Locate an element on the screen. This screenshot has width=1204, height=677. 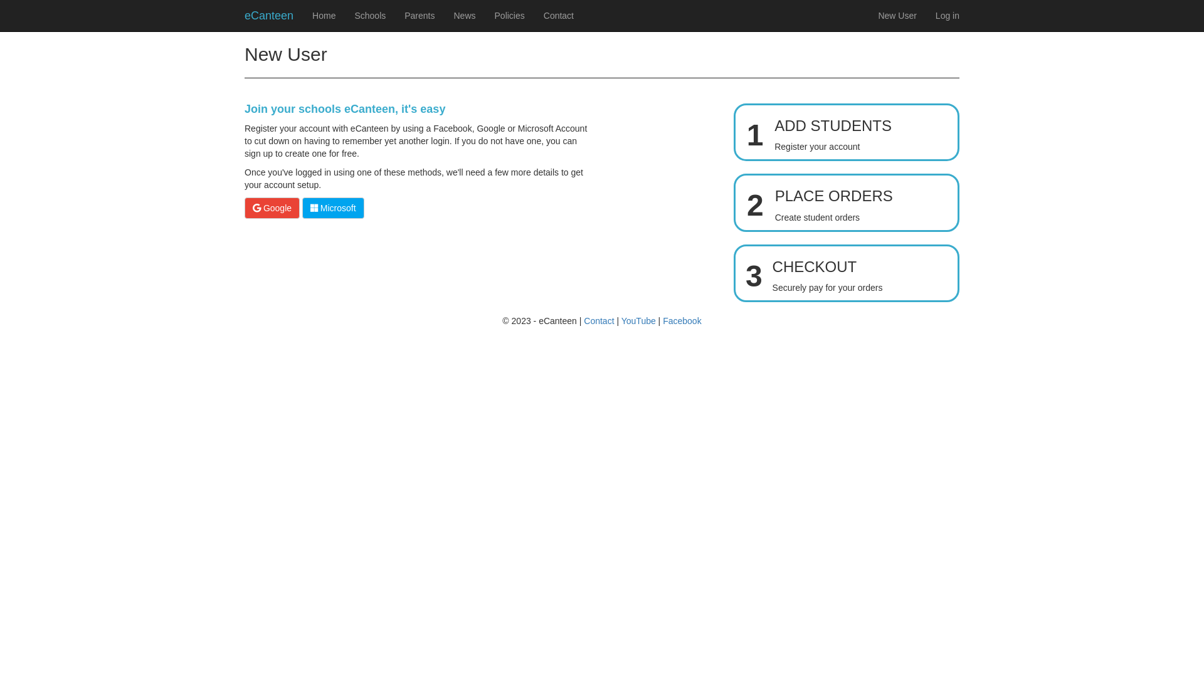
New User is located at coordinates (897, 16).